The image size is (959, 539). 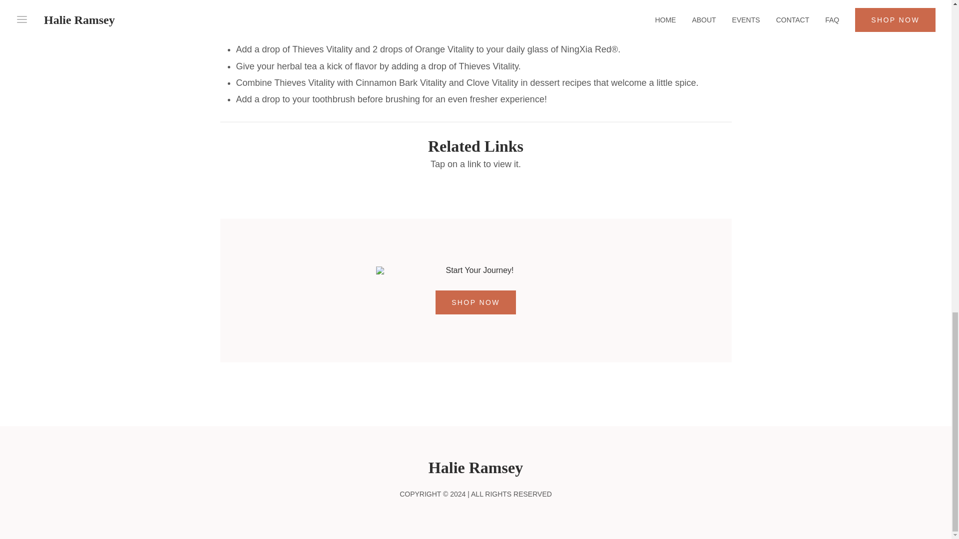 I want to click on SHOP NOW, so click(x=476, y=302).